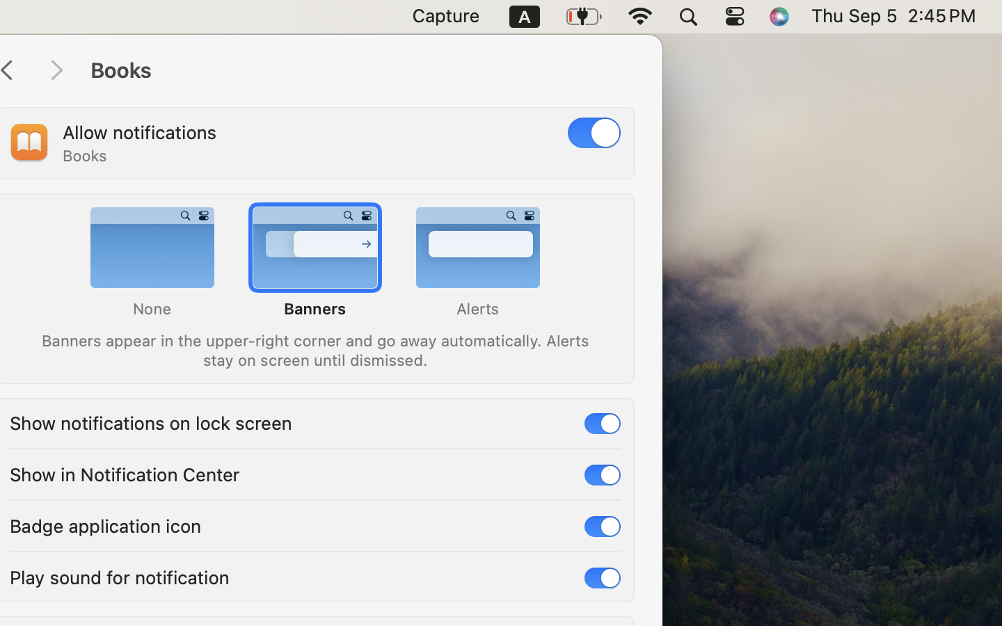 Image resolution: width=1002 pixels, height=626 pixels. I want to click on Books, so click(362, 71).